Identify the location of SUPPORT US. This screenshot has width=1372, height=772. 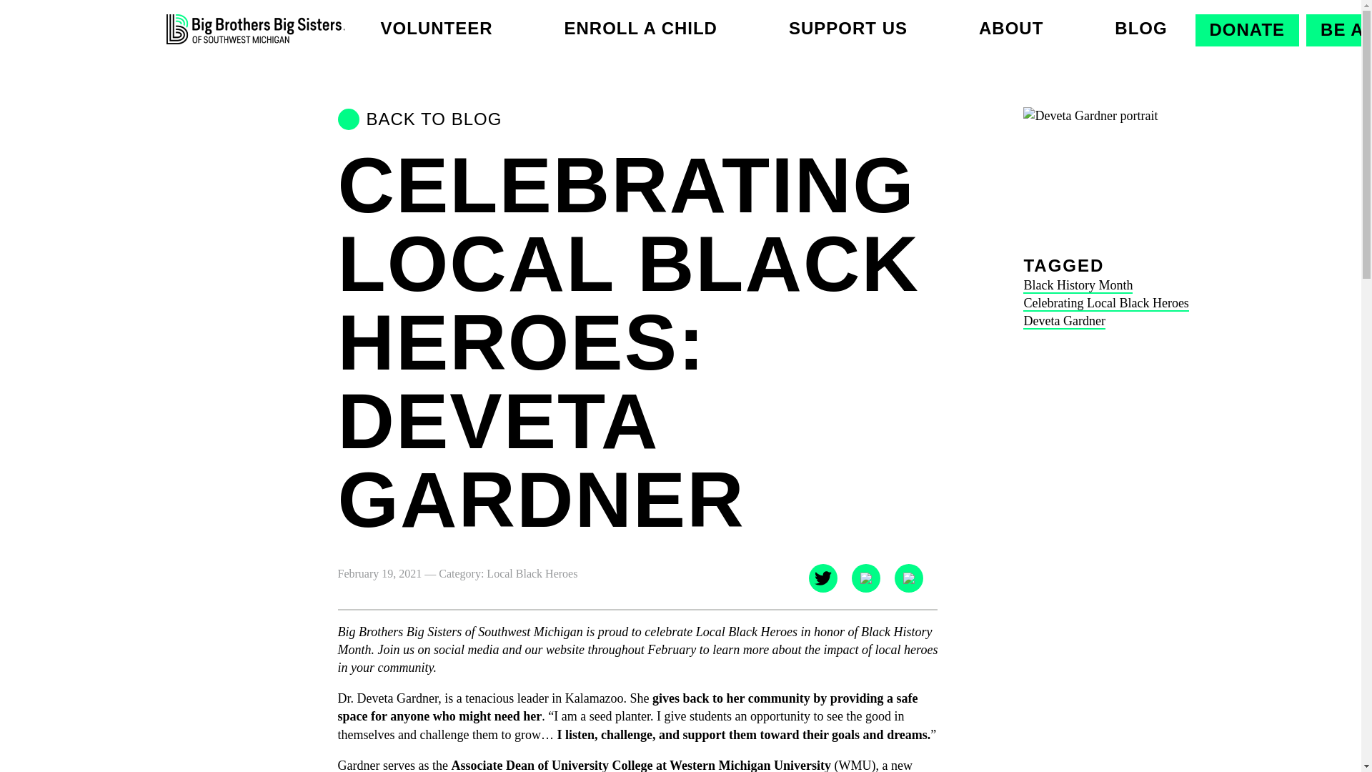
(847, 27).